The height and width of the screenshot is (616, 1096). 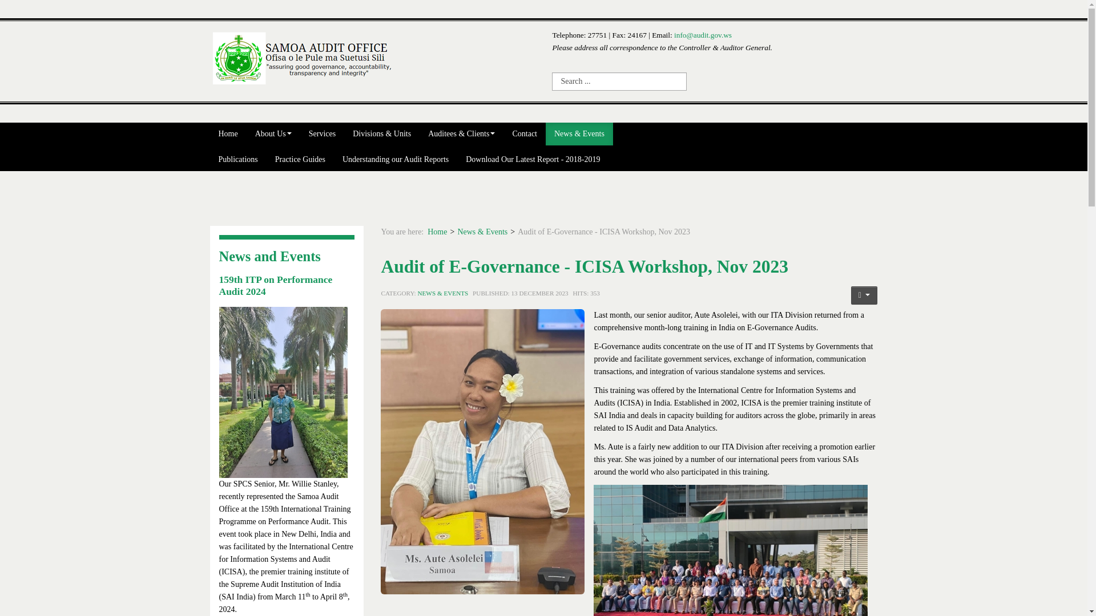 I want to click on Download Our Latest Report - 2018-2019, so click(x=532, y=160).